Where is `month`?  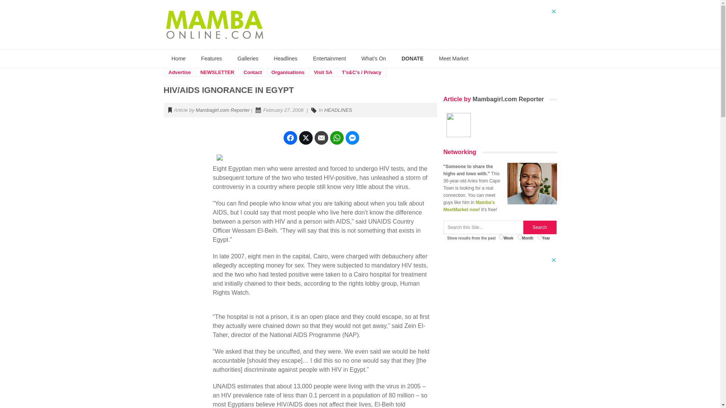 month is located at coordinates (520, 237).